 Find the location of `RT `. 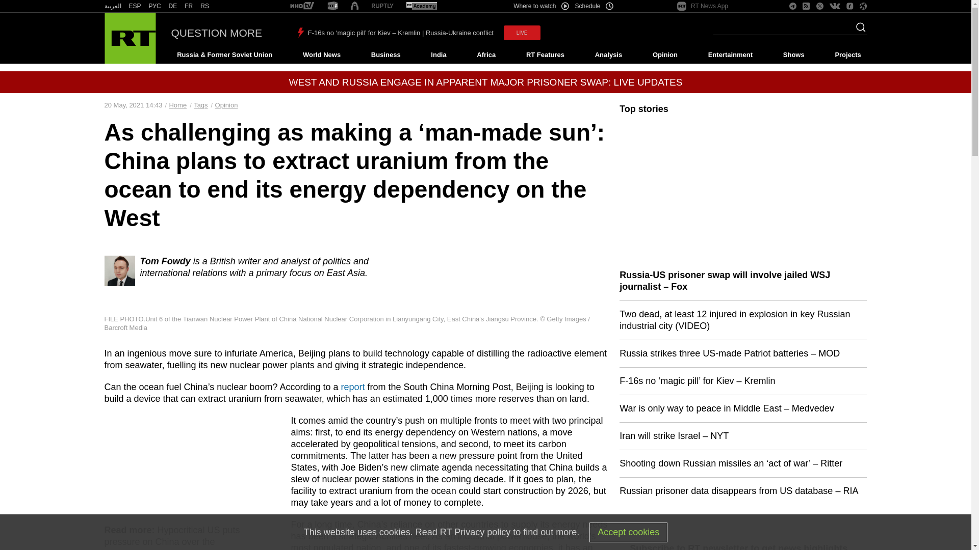

RT  is located at coordinates (382, 6).